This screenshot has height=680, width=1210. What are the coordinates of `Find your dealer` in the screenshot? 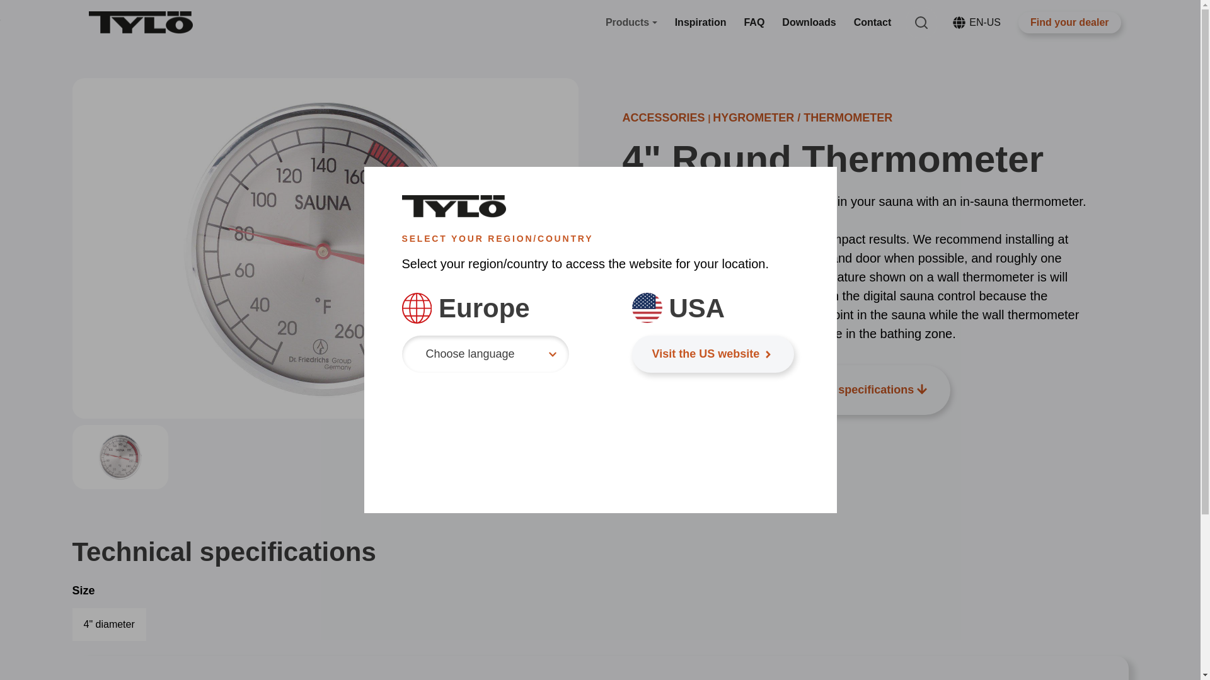 It's located at (687, 389).